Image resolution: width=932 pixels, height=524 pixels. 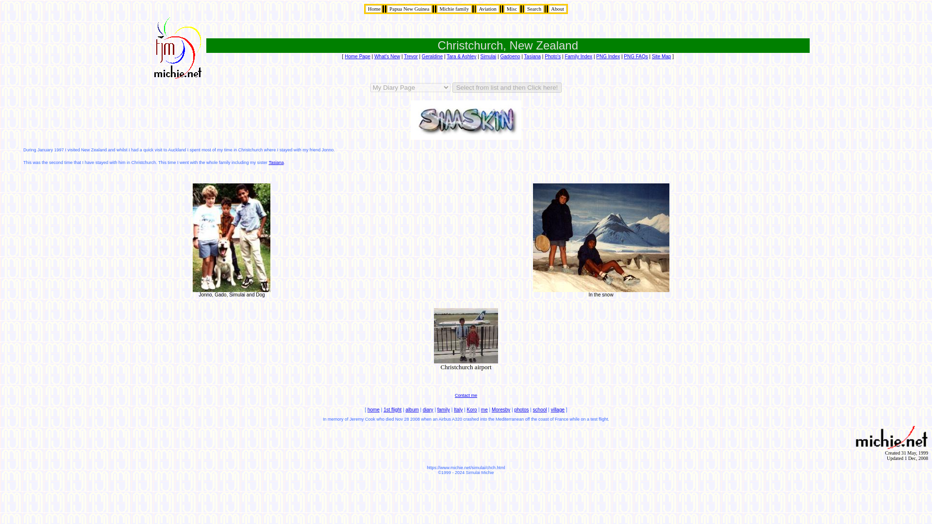 I want to click on Simulai, so click(x=488, y=56).